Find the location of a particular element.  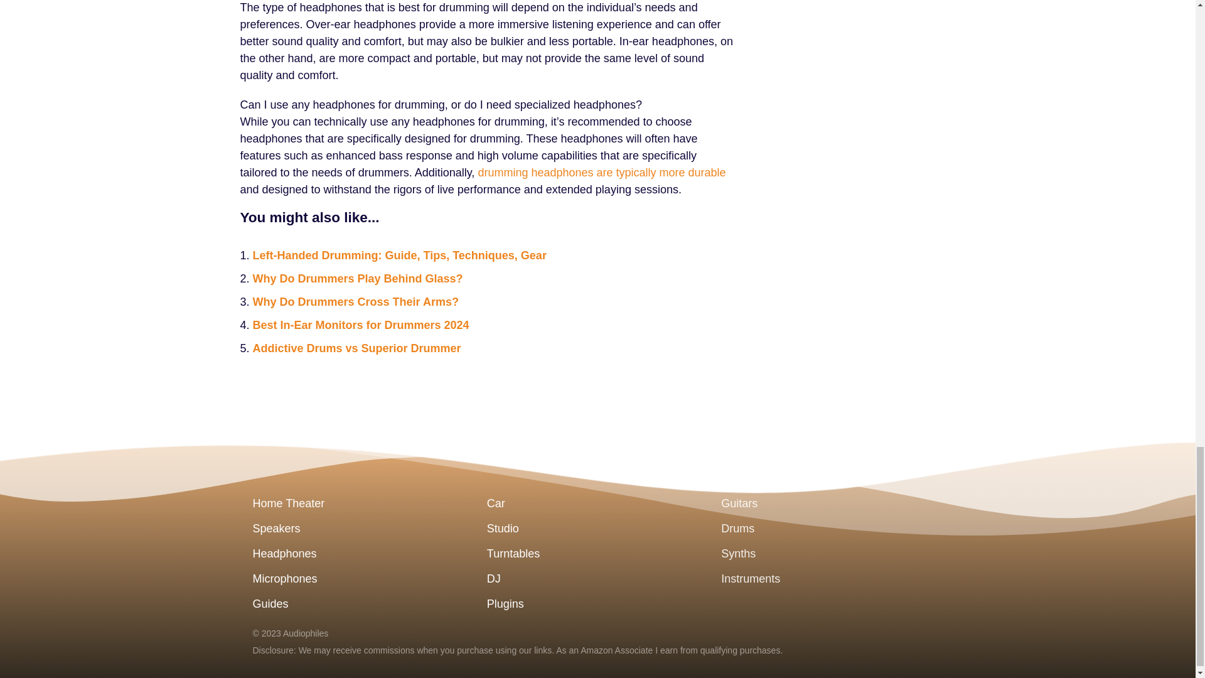

Left-Handed Drumming: Guide, Tips, Techniques, Gear is located at coordinates (399, 255).